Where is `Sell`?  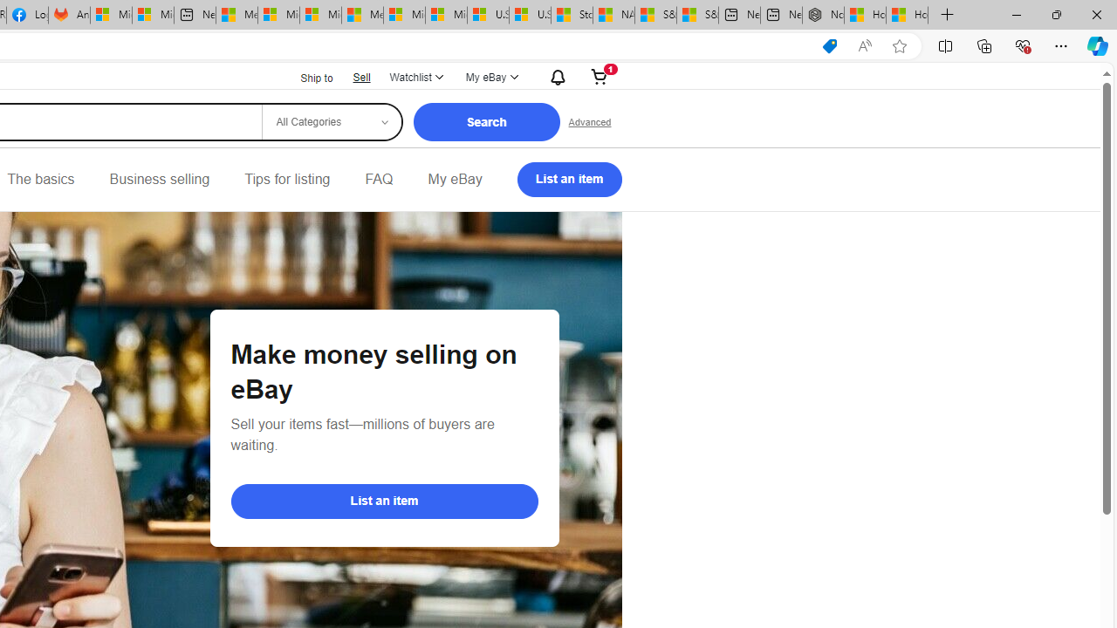 Sell is located at coordinates (361, 77).